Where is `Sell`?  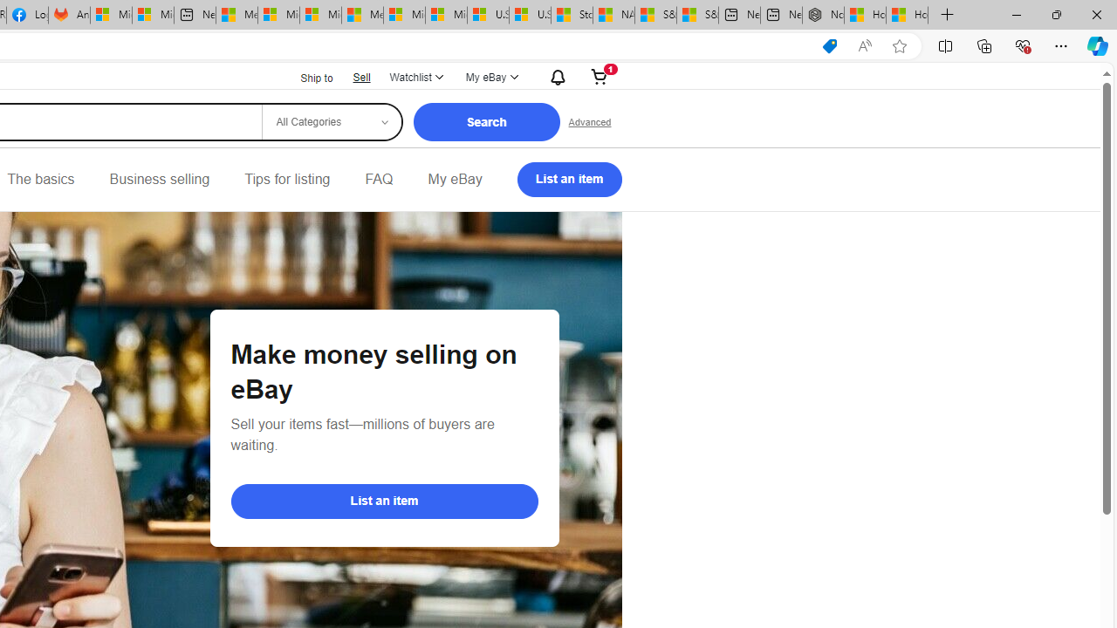 Sell is located at coordinates (361, 77).